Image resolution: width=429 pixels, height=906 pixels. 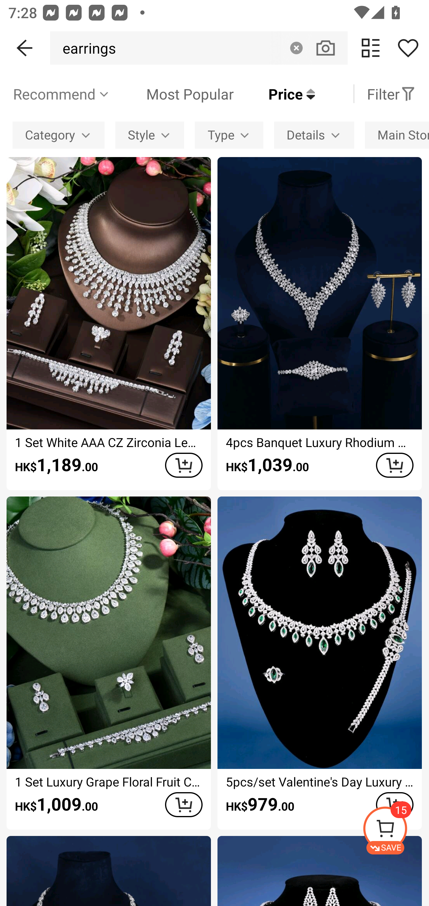 What do you see at coordinates (86, 48) in the screenshot?
I see `earrings` at bounding box center [86, 48].